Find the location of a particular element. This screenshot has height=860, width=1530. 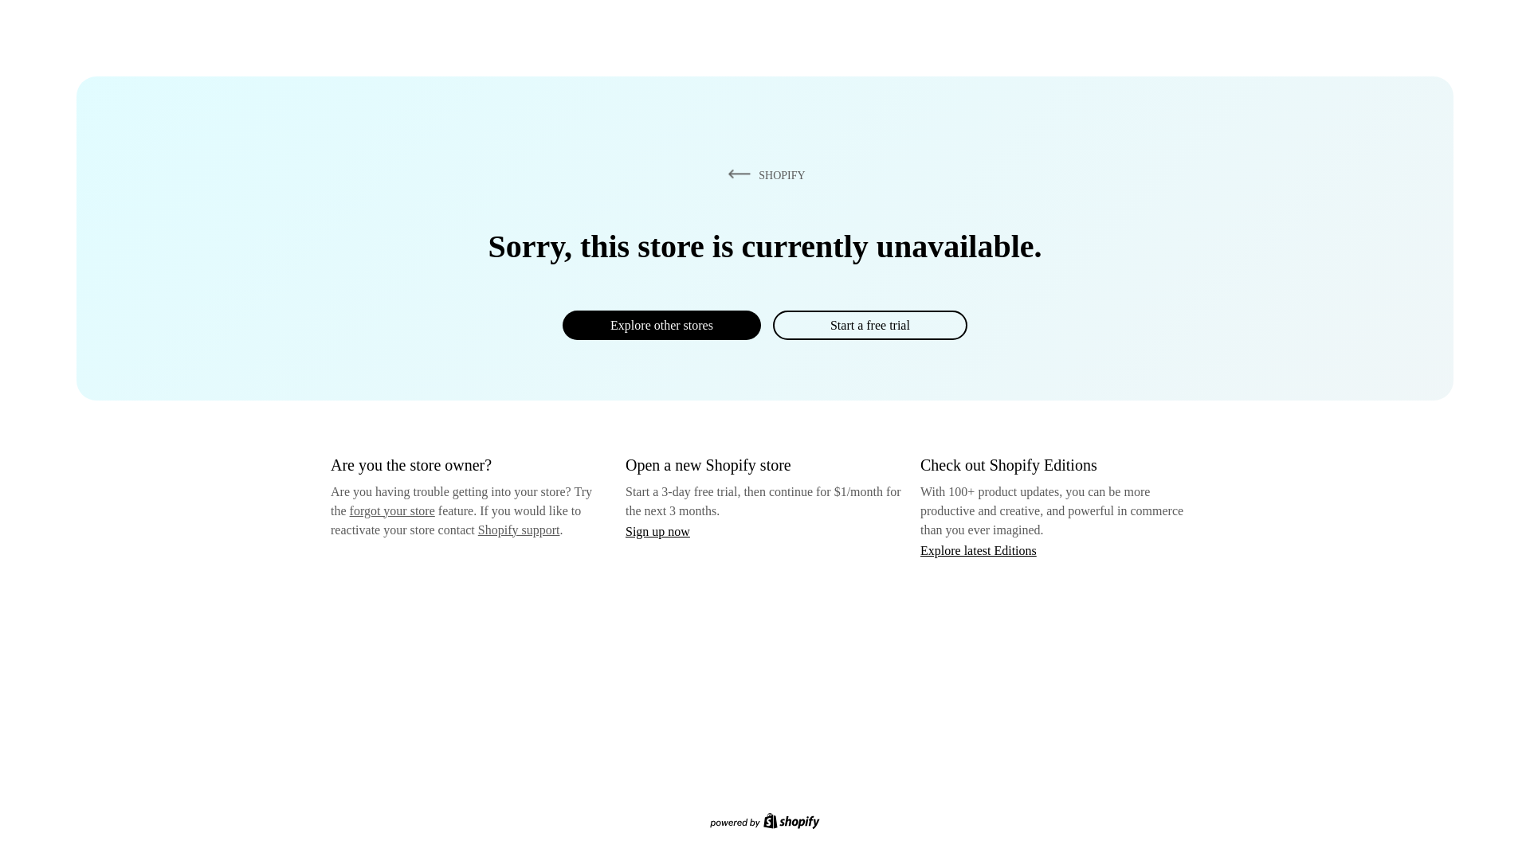

forgot your store is located at coordinates (392, 510).